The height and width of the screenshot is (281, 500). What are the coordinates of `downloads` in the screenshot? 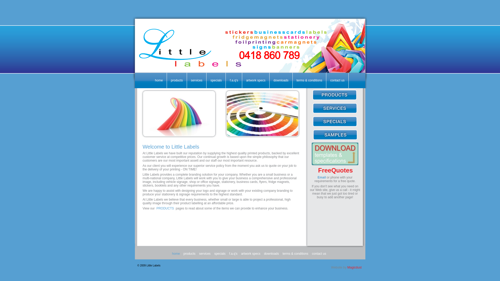 It's located at (271, 254).